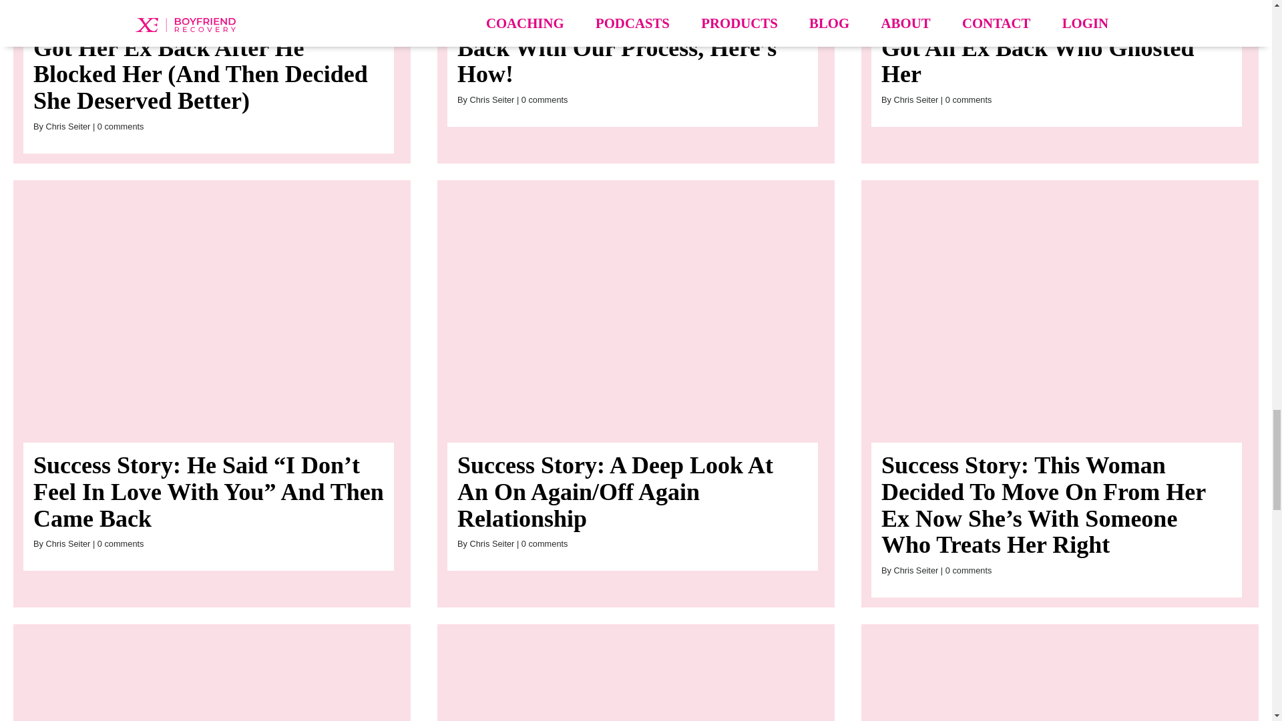 This screenshot has width=1282, height=721. Describe the element at coordinates (1049, 47) in the screenshot. I see `Success Story: How One Woman Got An Ex Back Who Ghosted Her` at that location.